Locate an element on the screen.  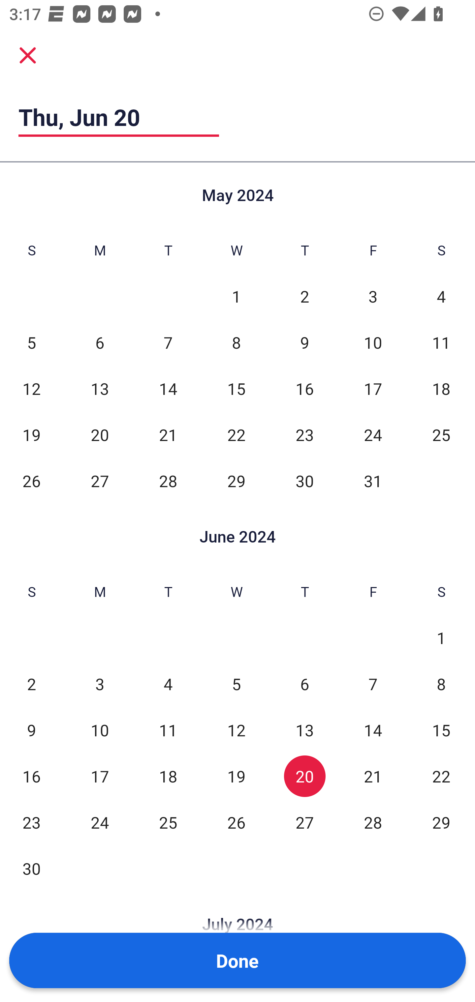
2 Thu, May 2, Not Selected is located at coordinates (304, 296).